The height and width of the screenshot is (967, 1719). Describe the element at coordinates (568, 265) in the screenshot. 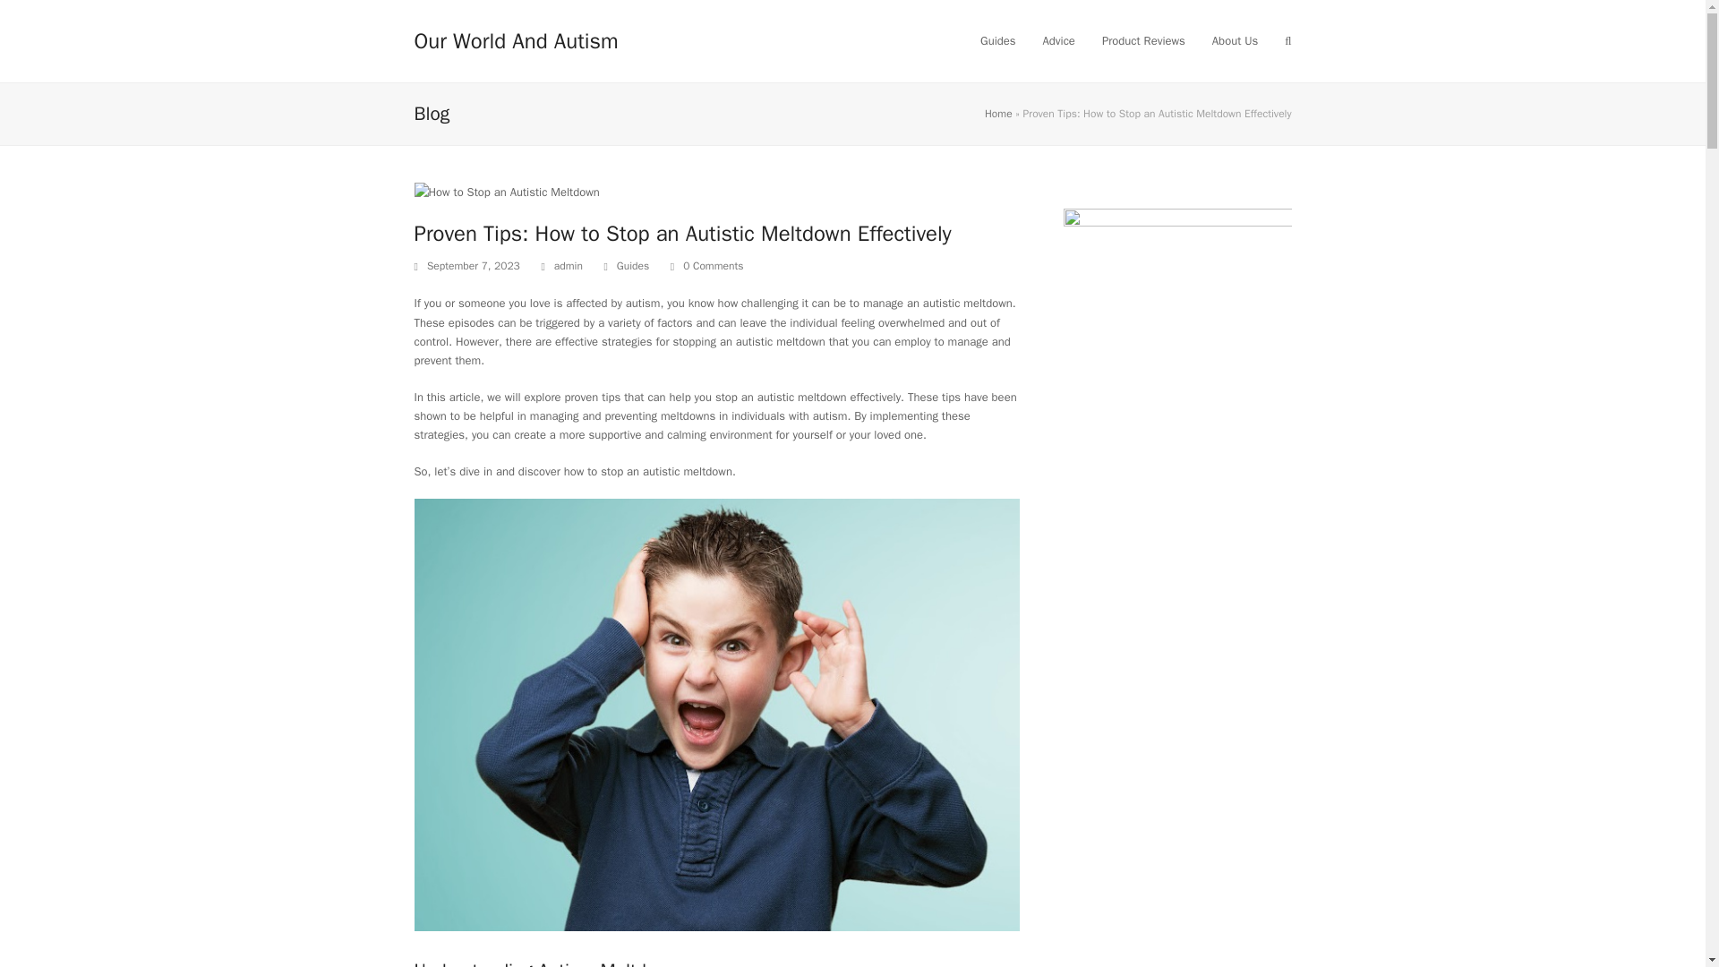

I see `Posts by admin` at that location.